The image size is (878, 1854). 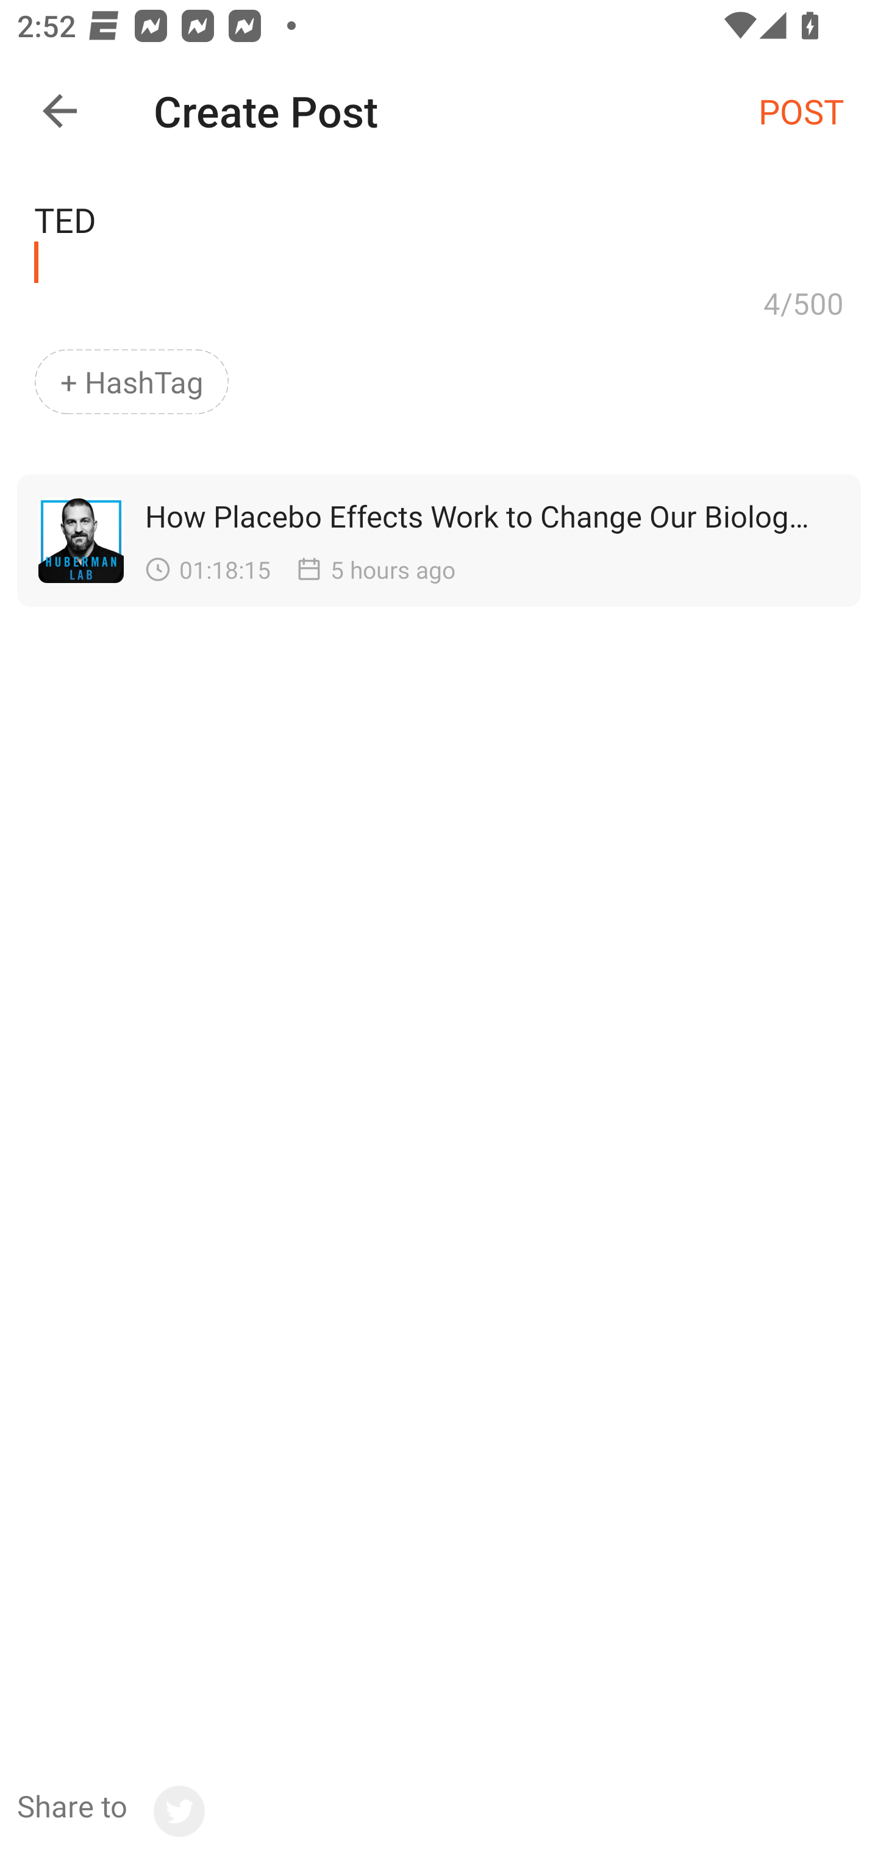 What do you see at coordinates (132, 382) in the screenshot?
I see `+ HashTag` at bounding box center [132, 382].